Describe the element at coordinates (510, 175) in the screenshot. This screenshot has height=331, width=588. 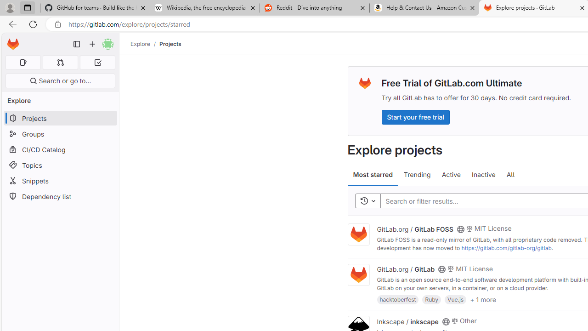
I see `All` at that location.